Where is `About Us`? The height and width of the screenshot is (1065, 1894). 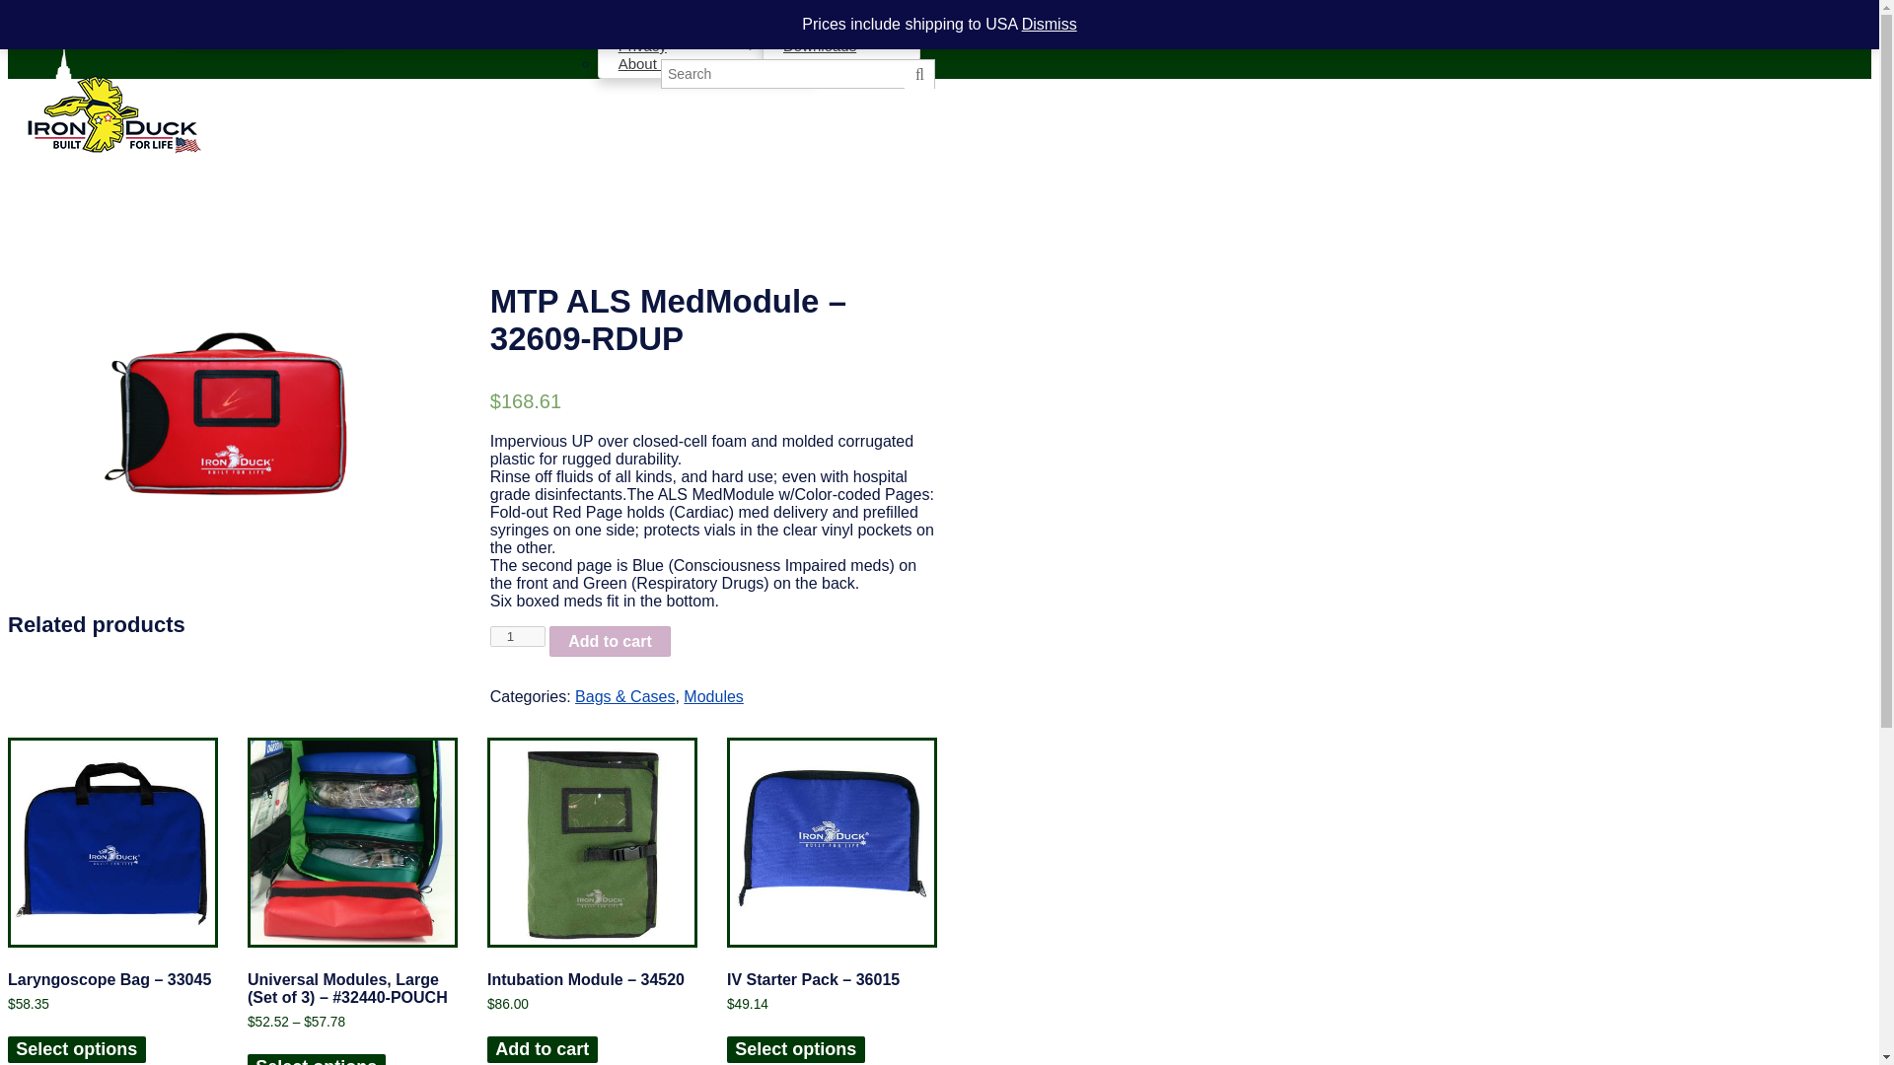 About Us is located at coordinates (648, 63).